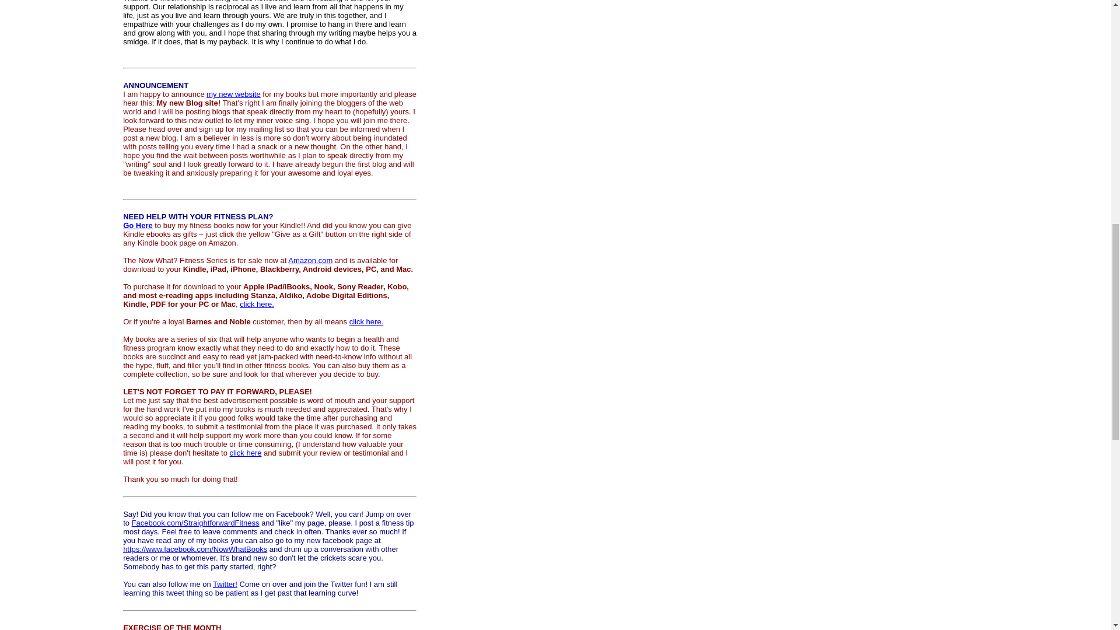  I want to click on my new website, so click(233, 94).